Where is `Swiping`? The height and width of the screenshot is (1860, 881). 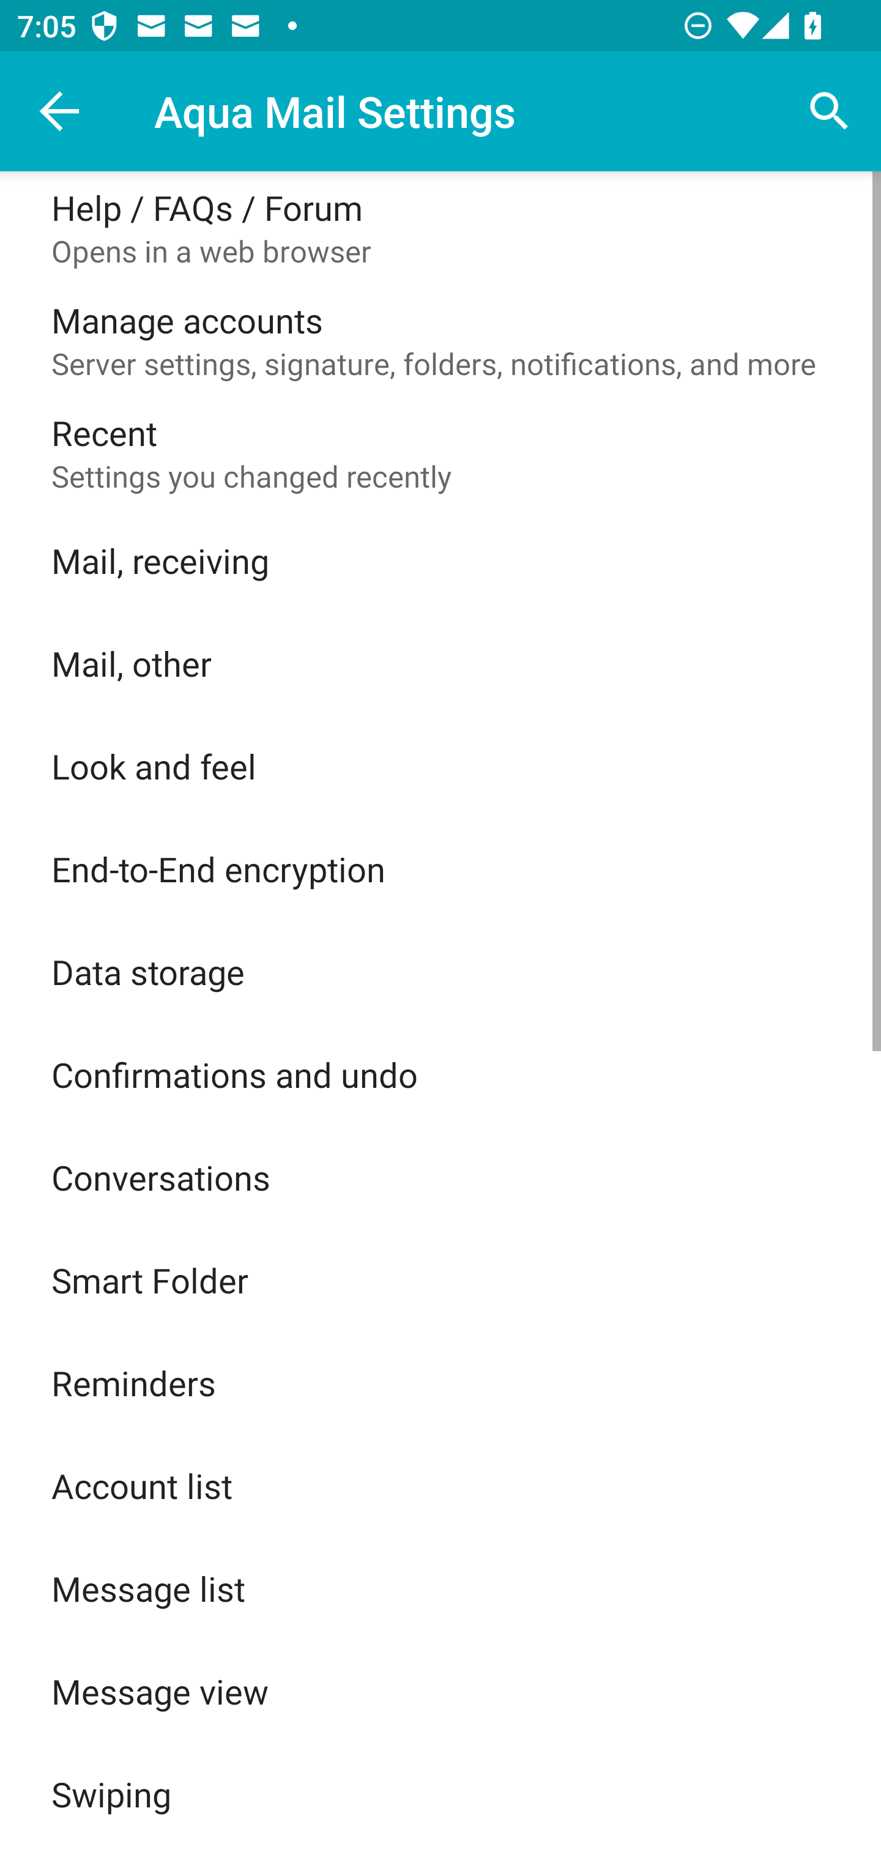
Swiping is located at coordinates (441, 1794).